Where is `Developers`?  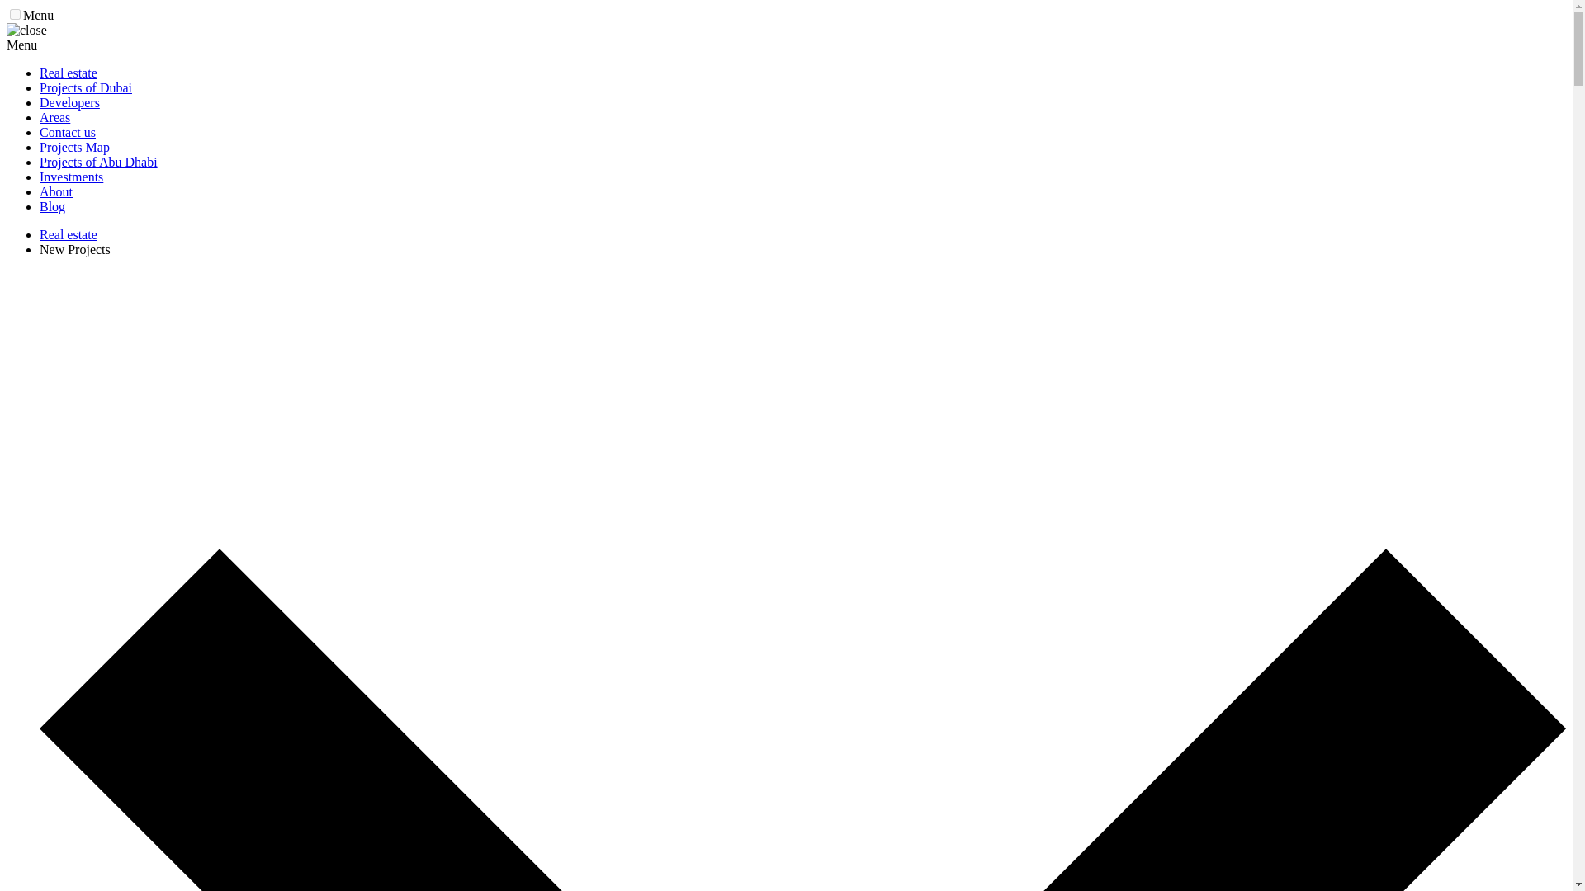 Developers is located at coordinates (69, 102).